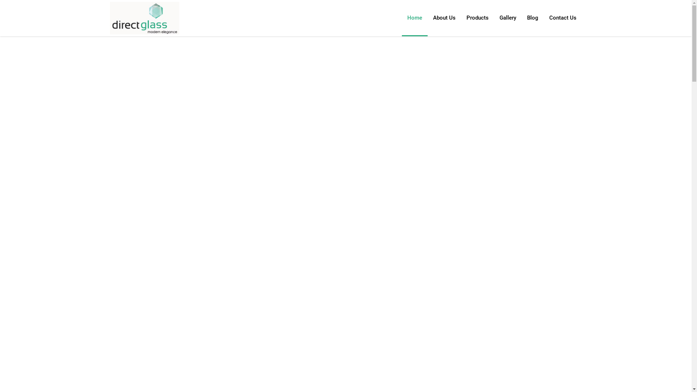  I want to click on Products, so click(478, 18).